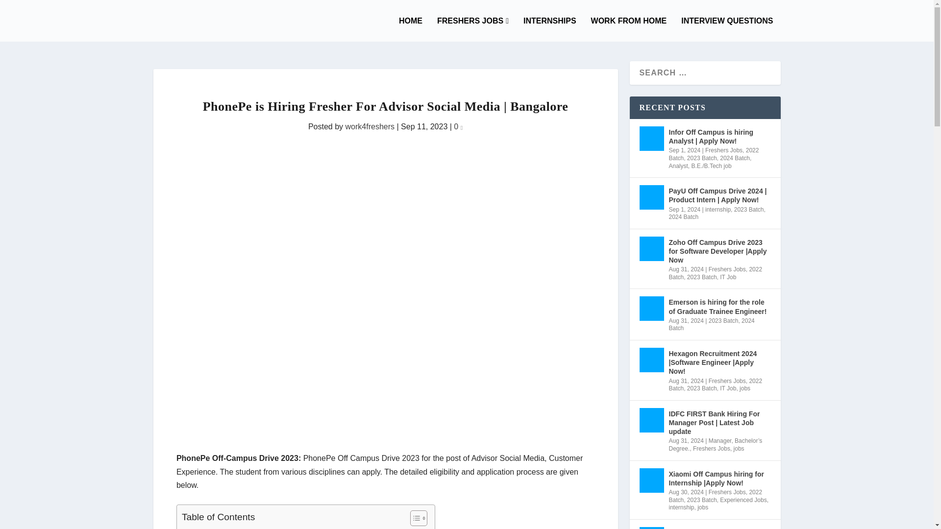 This screenshot has width=941, height=529. What do you see at coordinates (473, 29) in the screenshot?
I see `FRESHERS JOBS` at bounding box center [473, 29].